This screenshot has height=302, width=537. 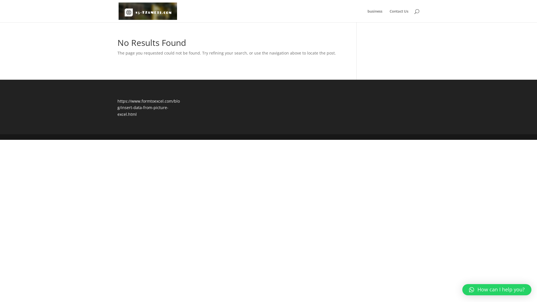 What do you see at coordinates (497, 290) in the screenshot?
I see `How can I help you?` at bounding box center [497, 290].